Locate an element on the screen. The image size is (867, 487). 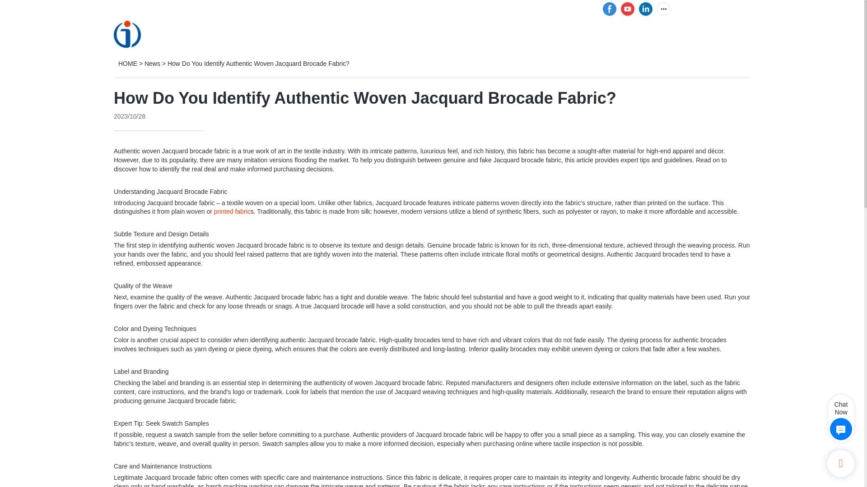
youtube is located at coordinates (628, 9).